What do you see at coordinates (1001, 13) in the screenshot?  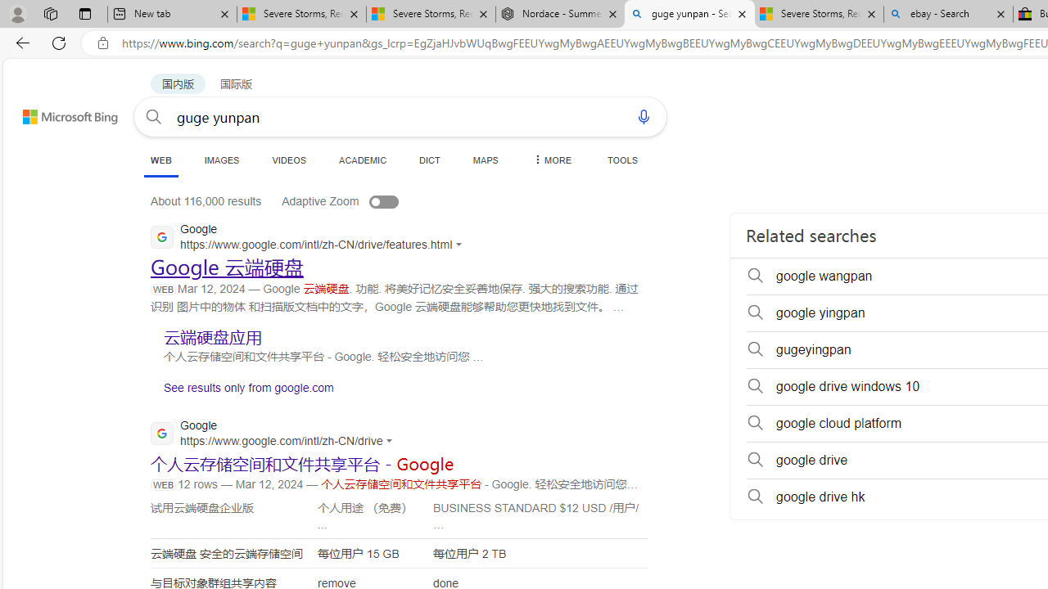 I see `Close tab` at bounding box center [1001, 13].